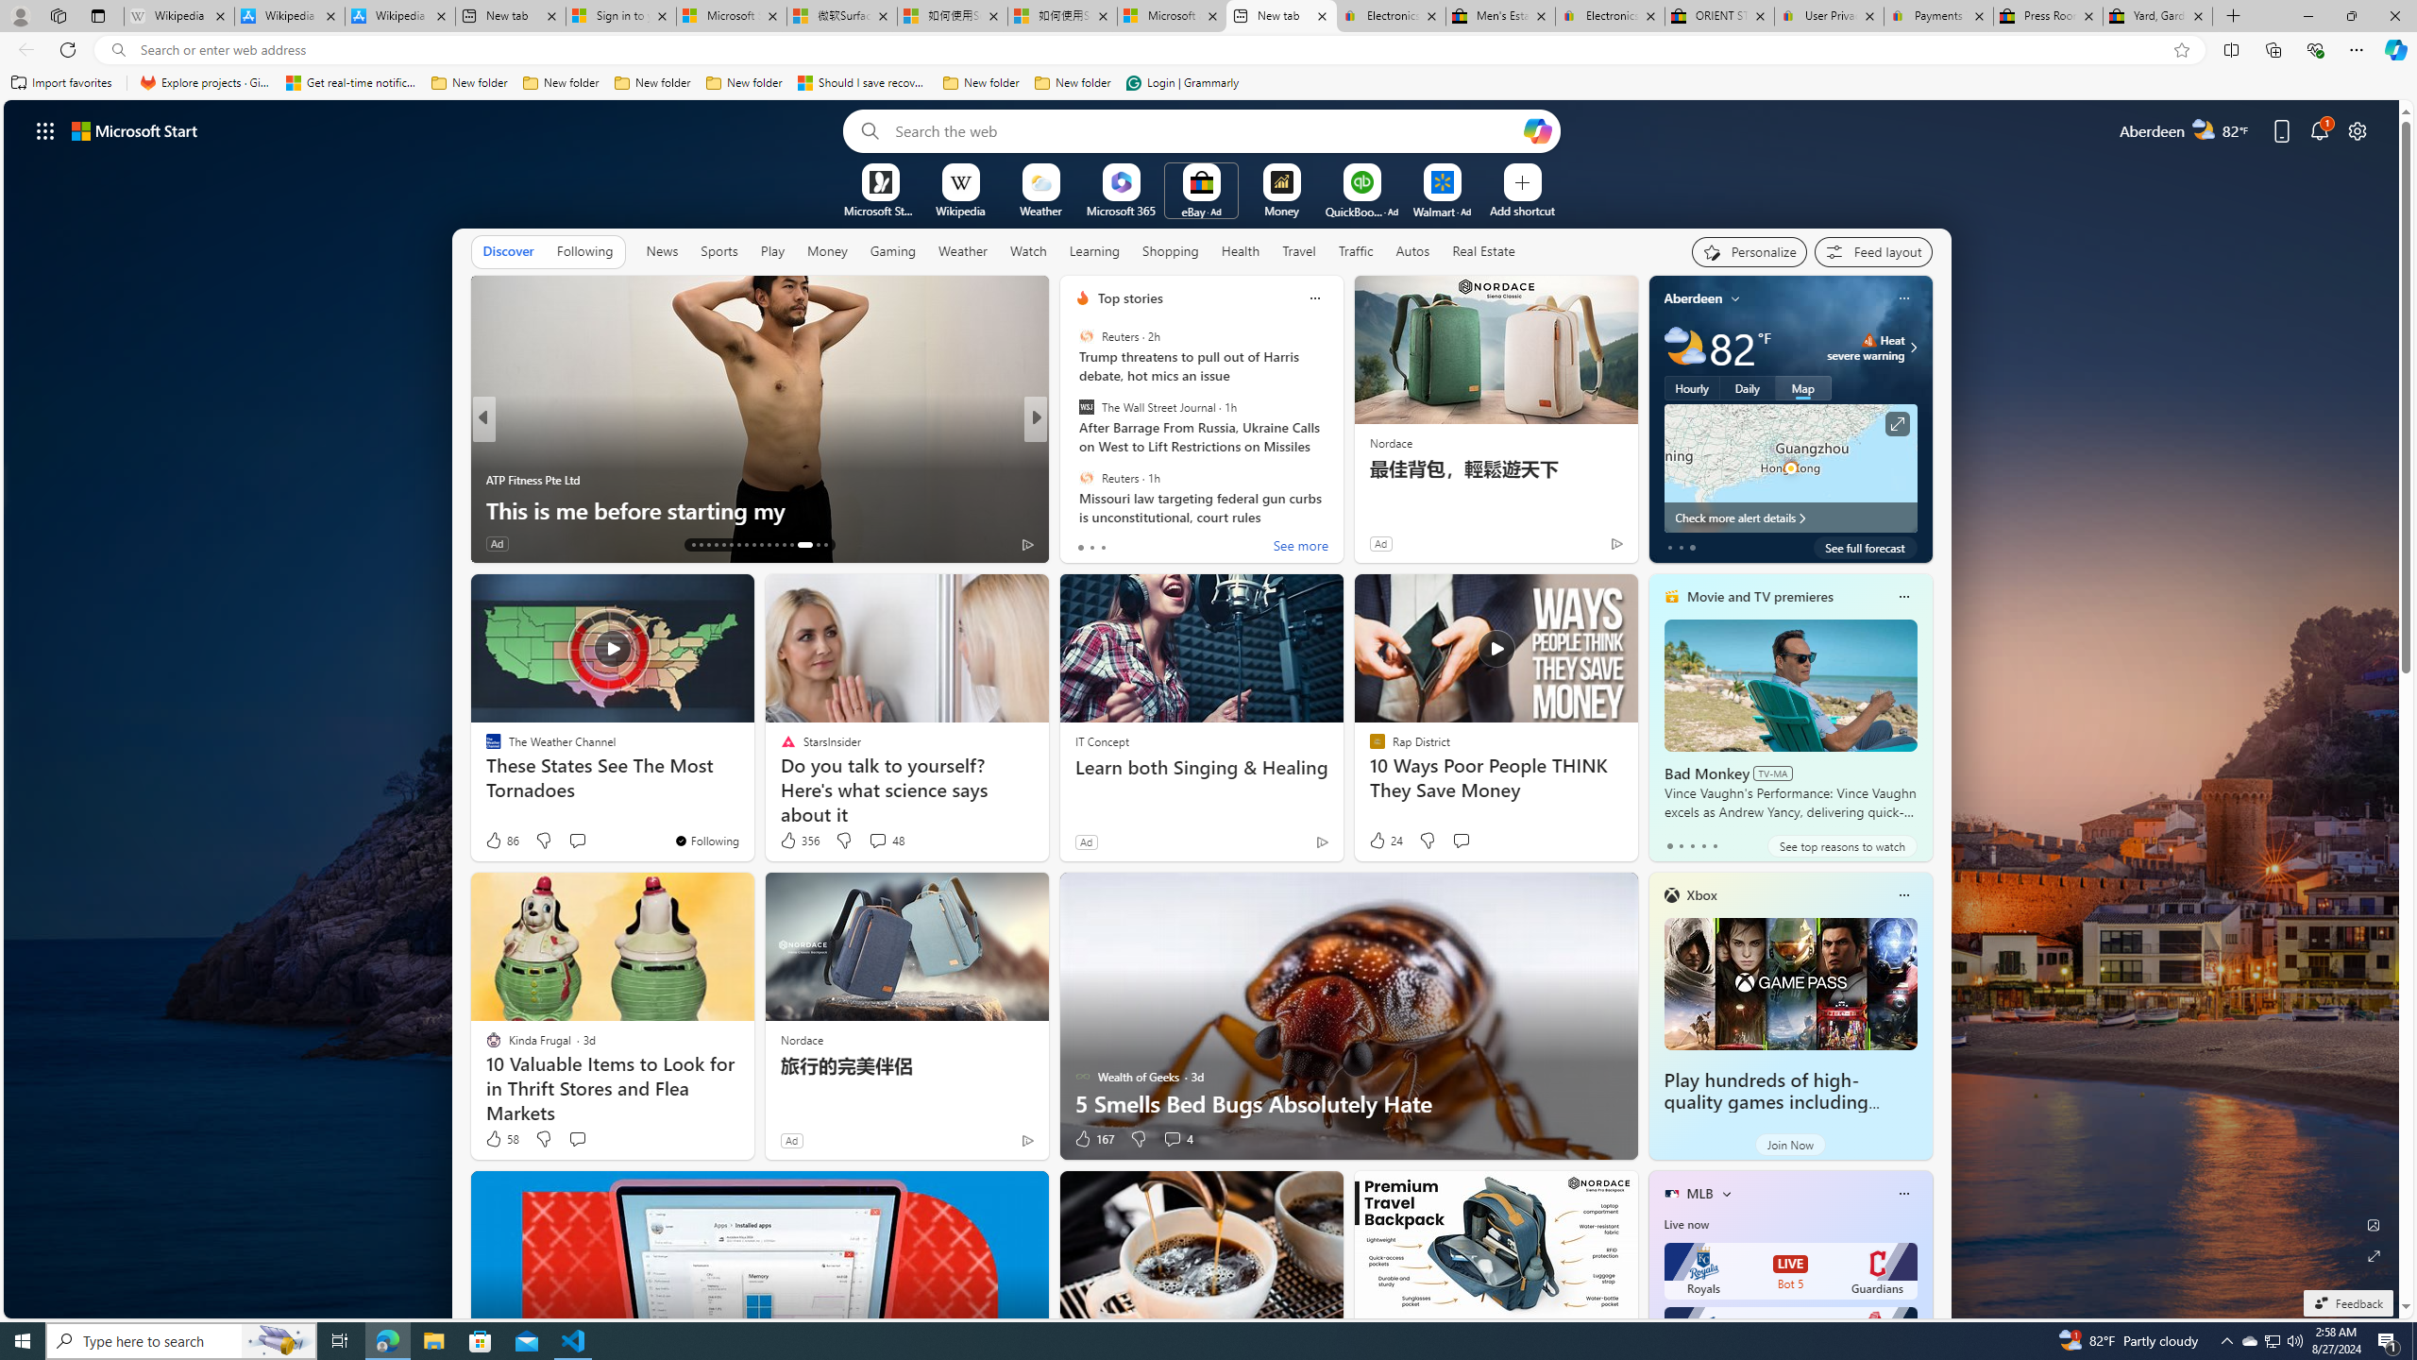  I want to click on Heat - Severe, so click(1869, 340).